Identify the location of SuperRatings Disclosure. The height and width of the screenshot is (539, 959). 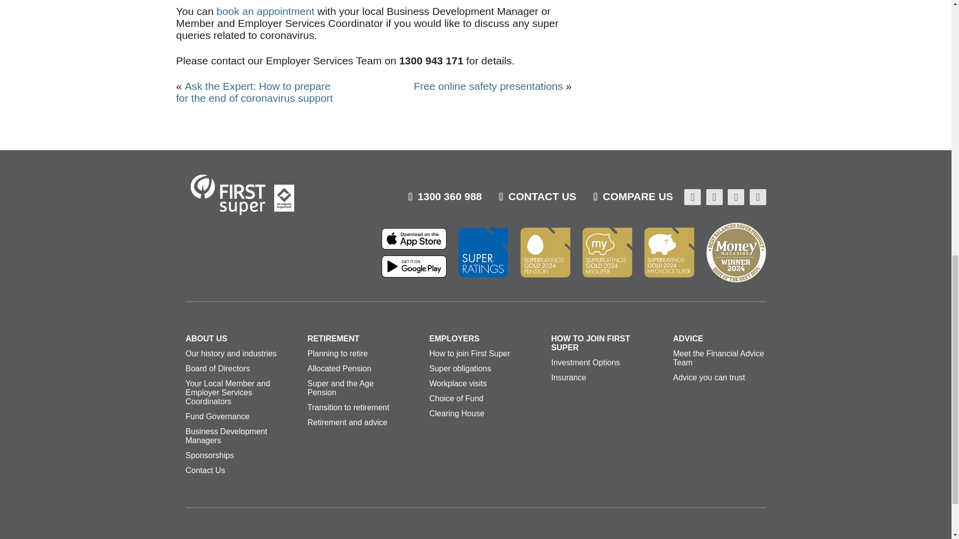
(483, 253).